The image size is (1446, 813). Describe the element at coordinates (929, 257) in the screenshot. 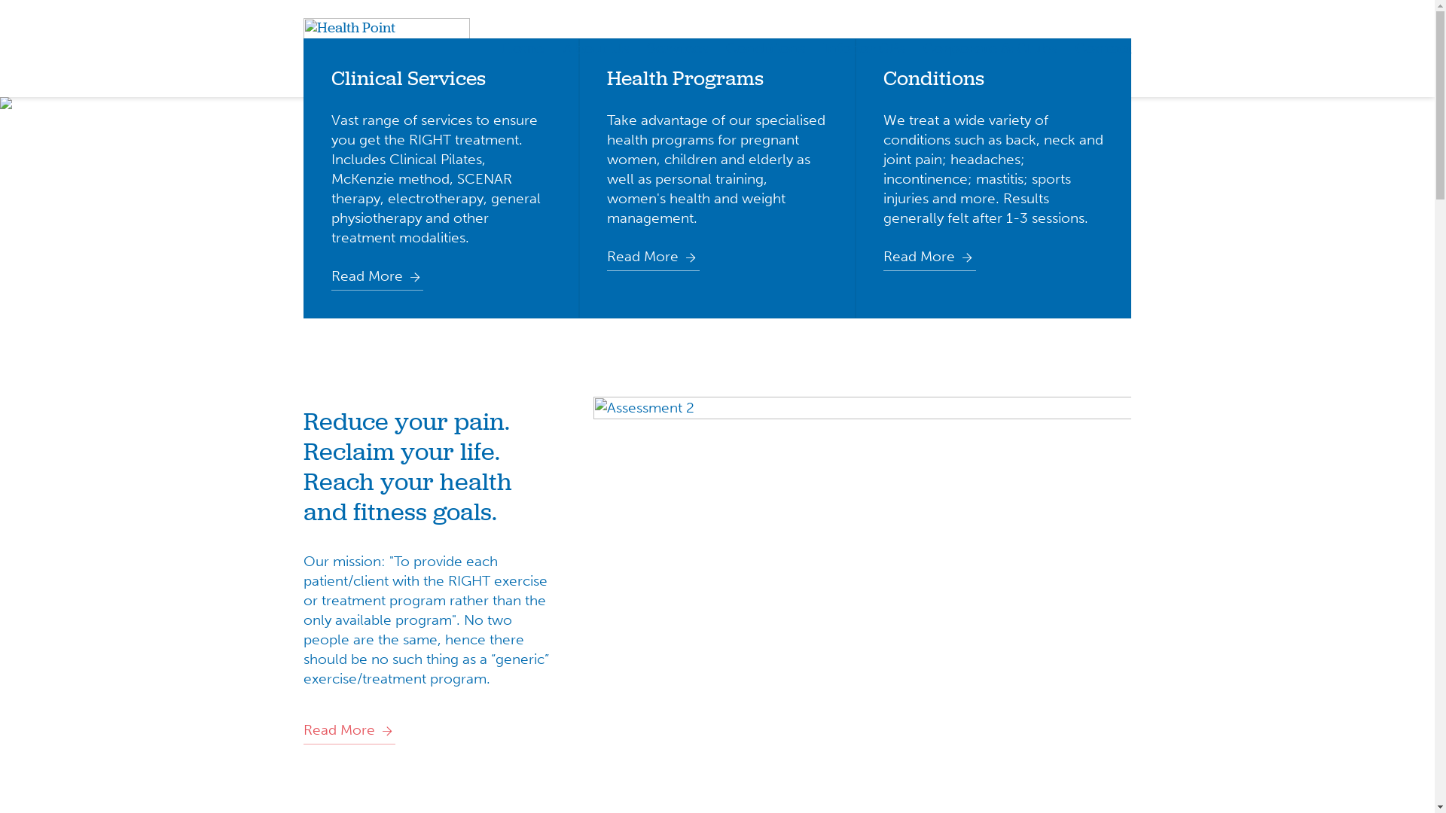

I see `Read More` at that location.